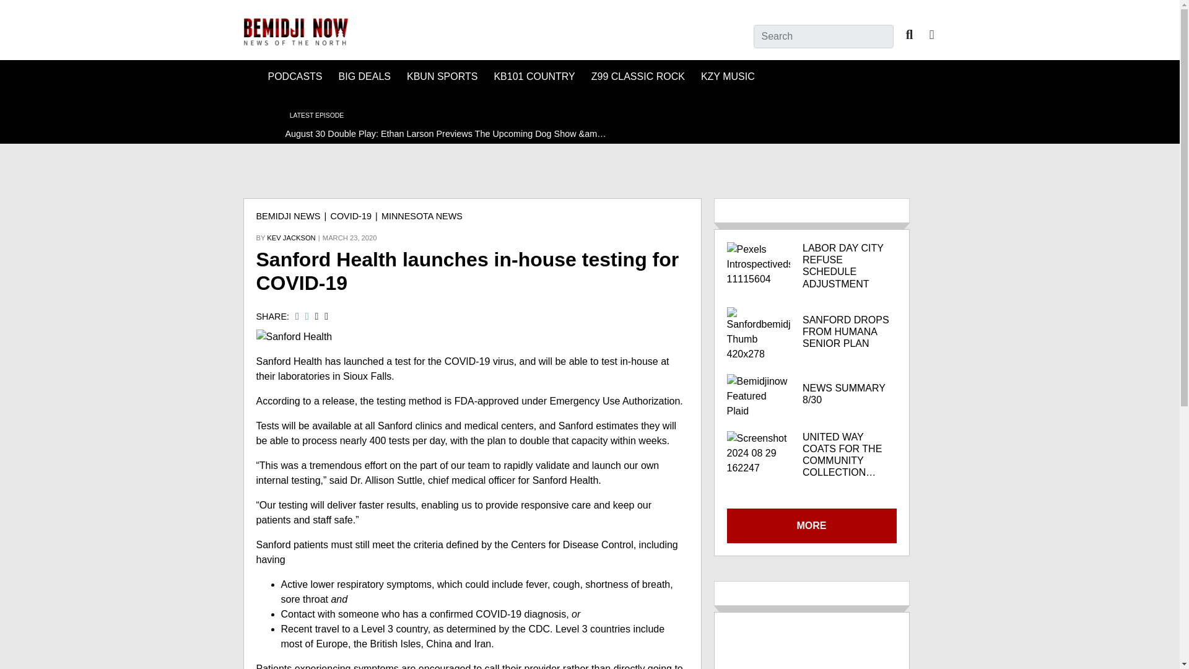 Image resolution: width=1189 pixels, height=669 pixels. Describe the element at coordinates (295, 77) in the screenshot. I see `PODCASTS` at that location.